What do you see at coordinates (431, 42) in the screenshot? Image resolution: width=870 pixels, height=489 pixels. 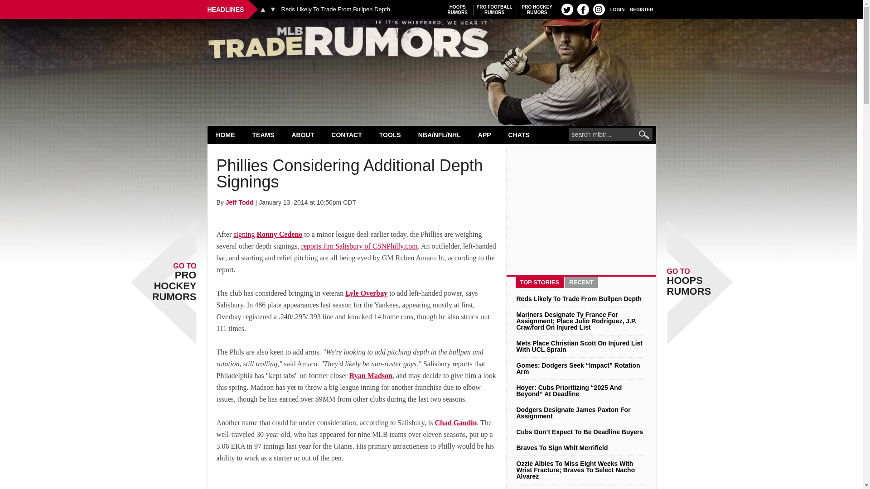 I see `REGISTER` at bounding box center [431, 42].